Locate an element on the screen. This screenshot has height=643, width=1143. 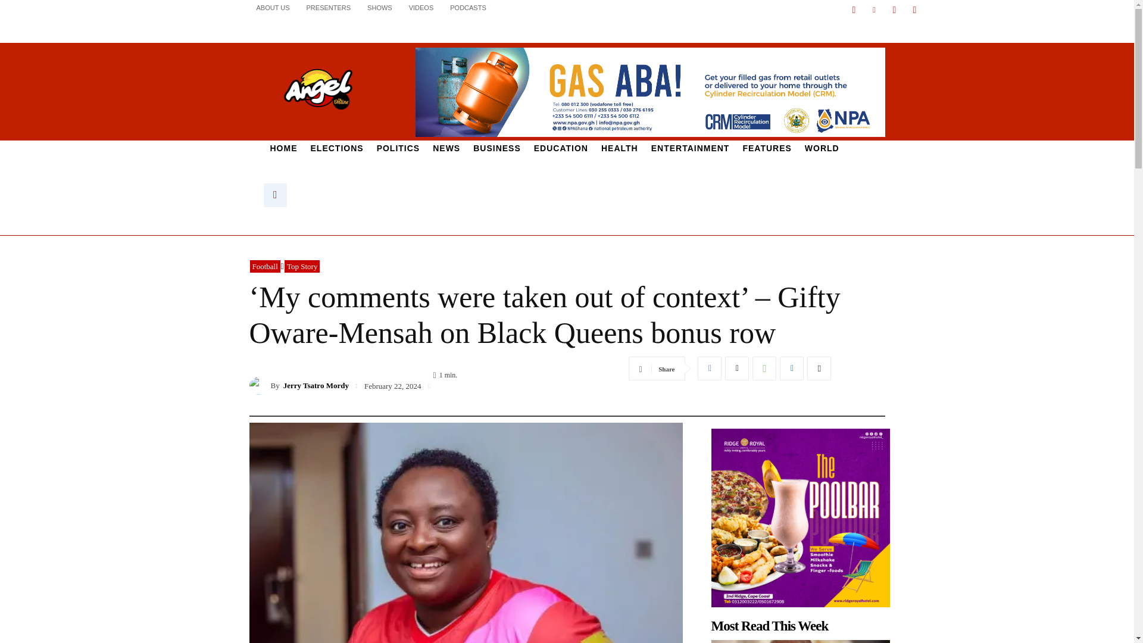
WhatsApp is located at coordinates (764, 369).